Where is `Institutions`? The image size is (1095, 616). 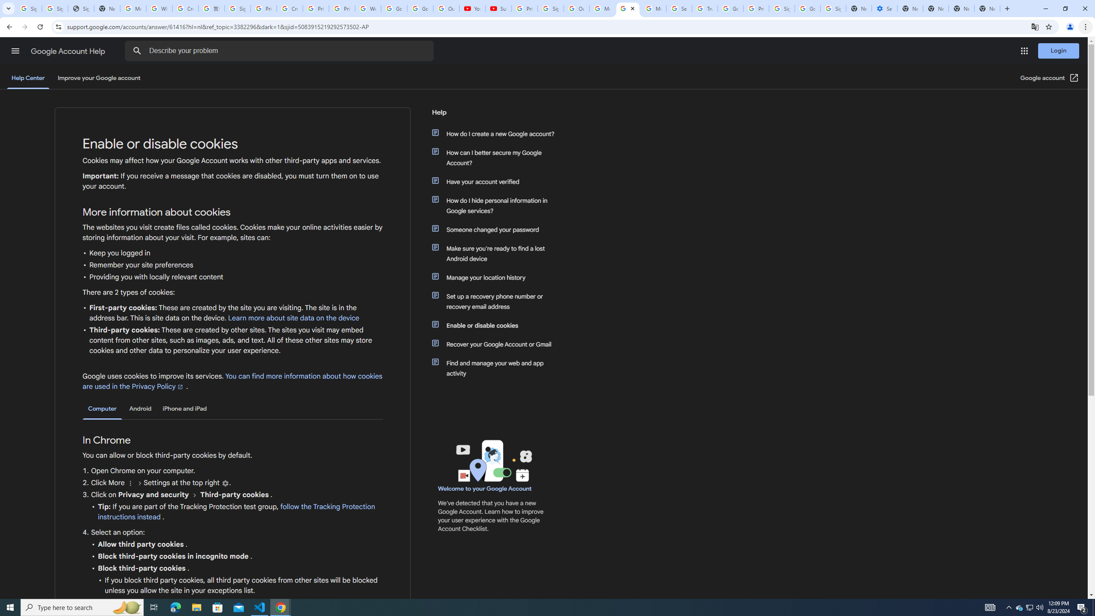 Institutions is located at coordinates (225, 483).